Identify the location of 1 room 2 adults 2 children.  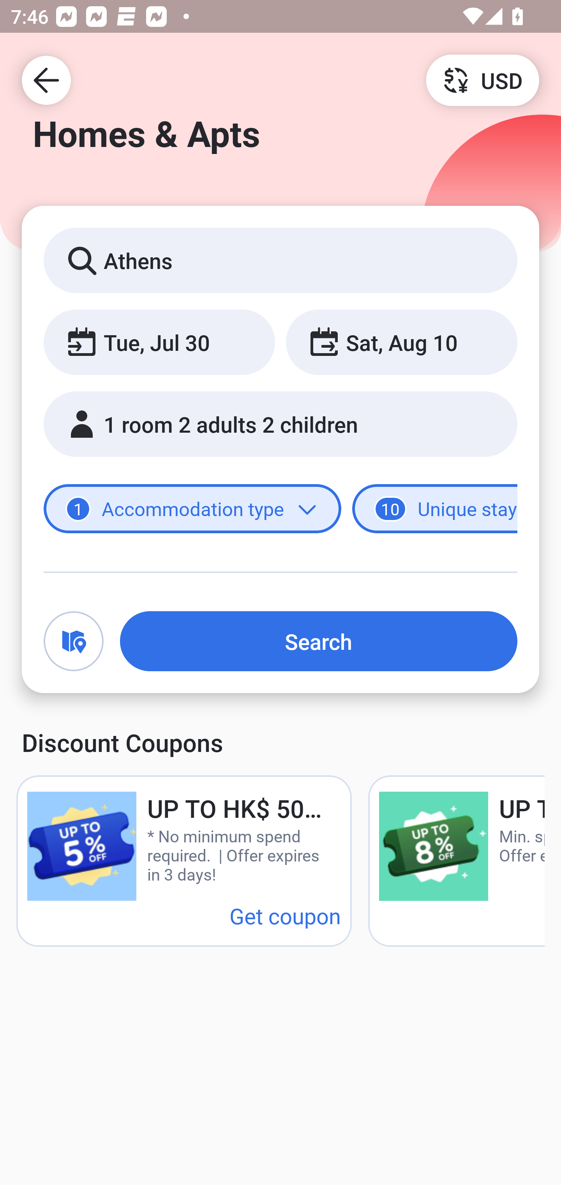
(280, 424).